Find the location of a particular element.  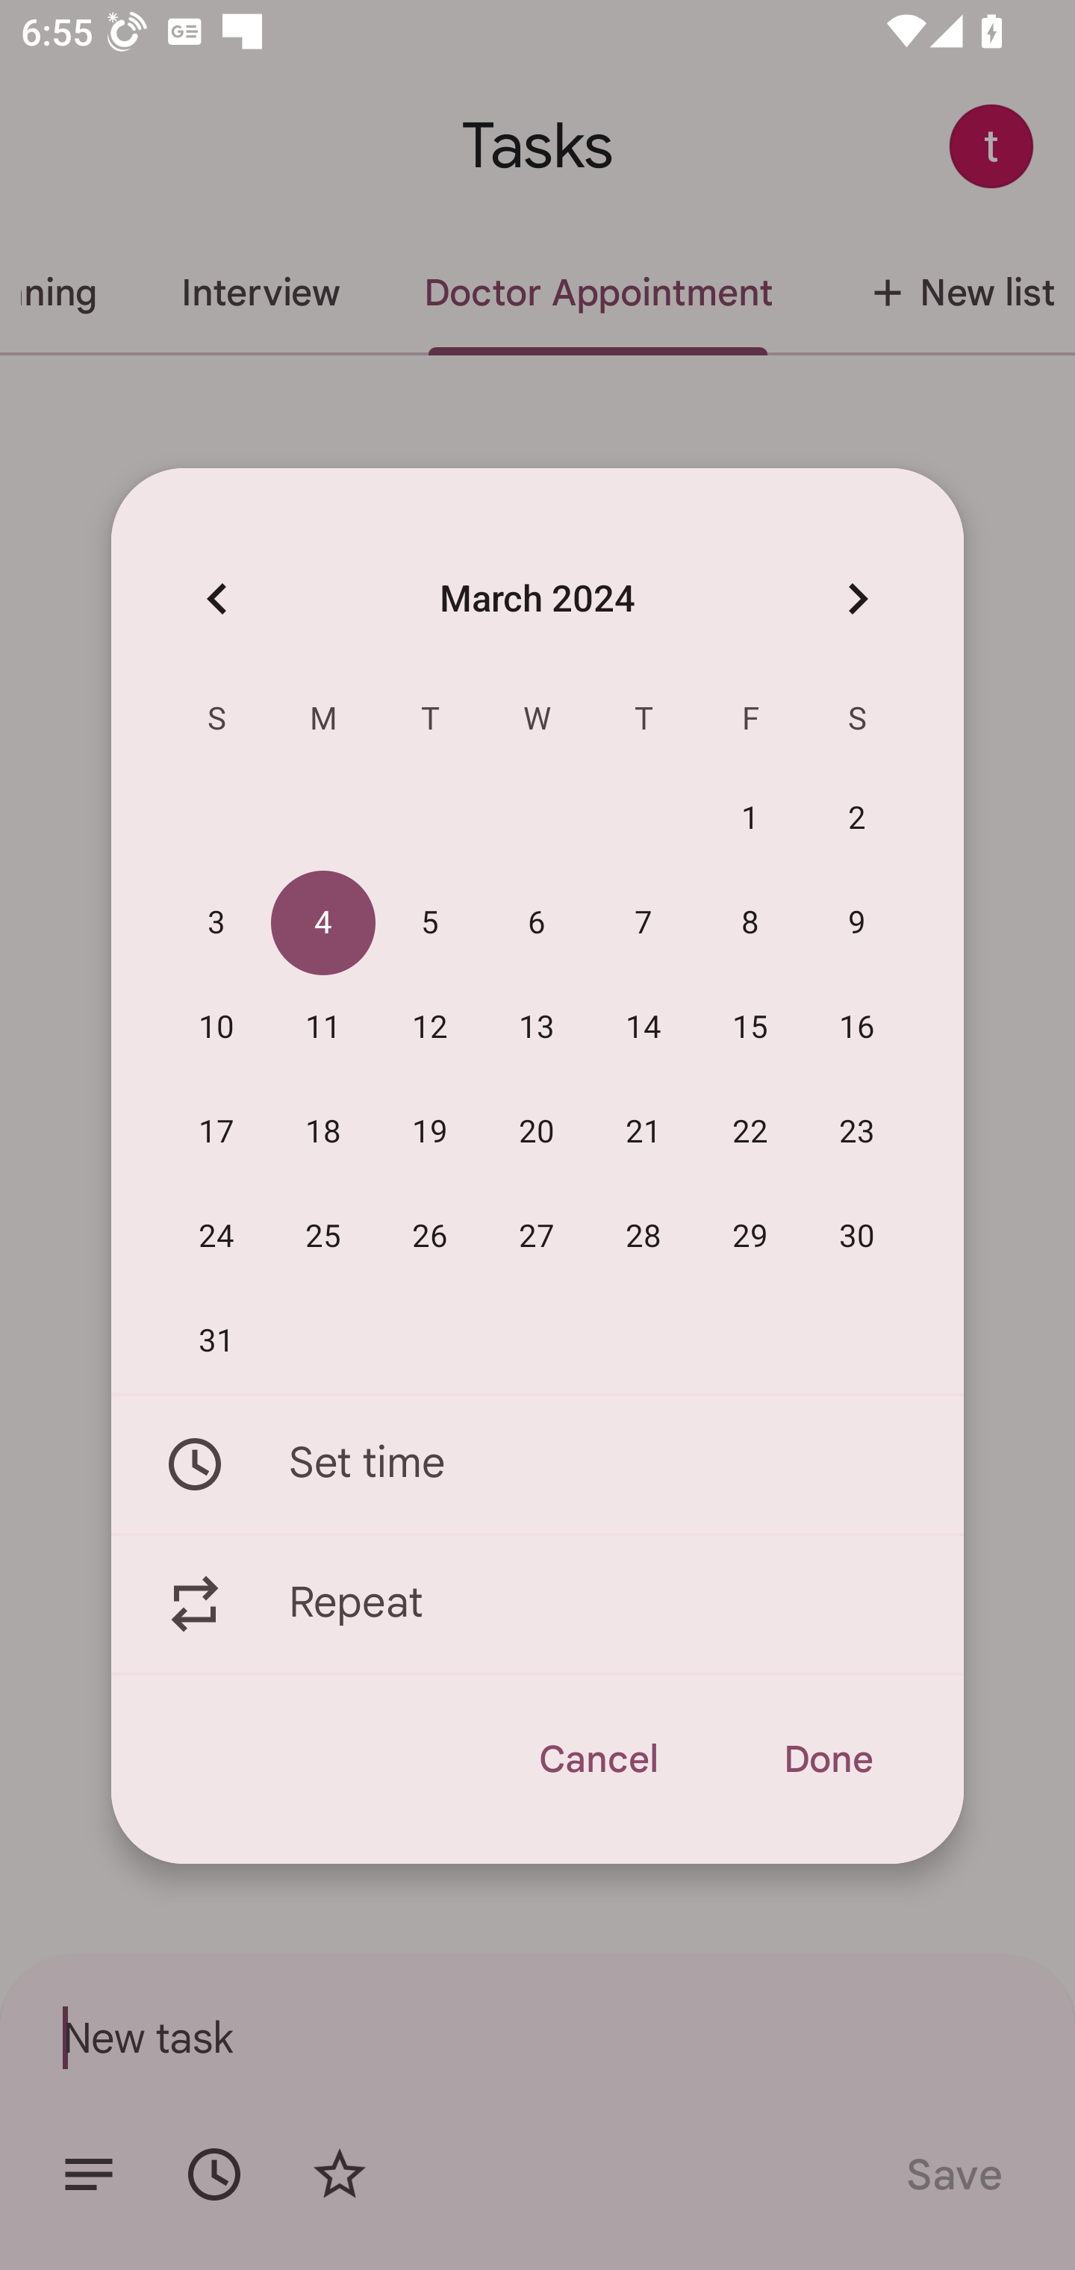

15 15 March 2024 is located at coordinates (751, 1028).